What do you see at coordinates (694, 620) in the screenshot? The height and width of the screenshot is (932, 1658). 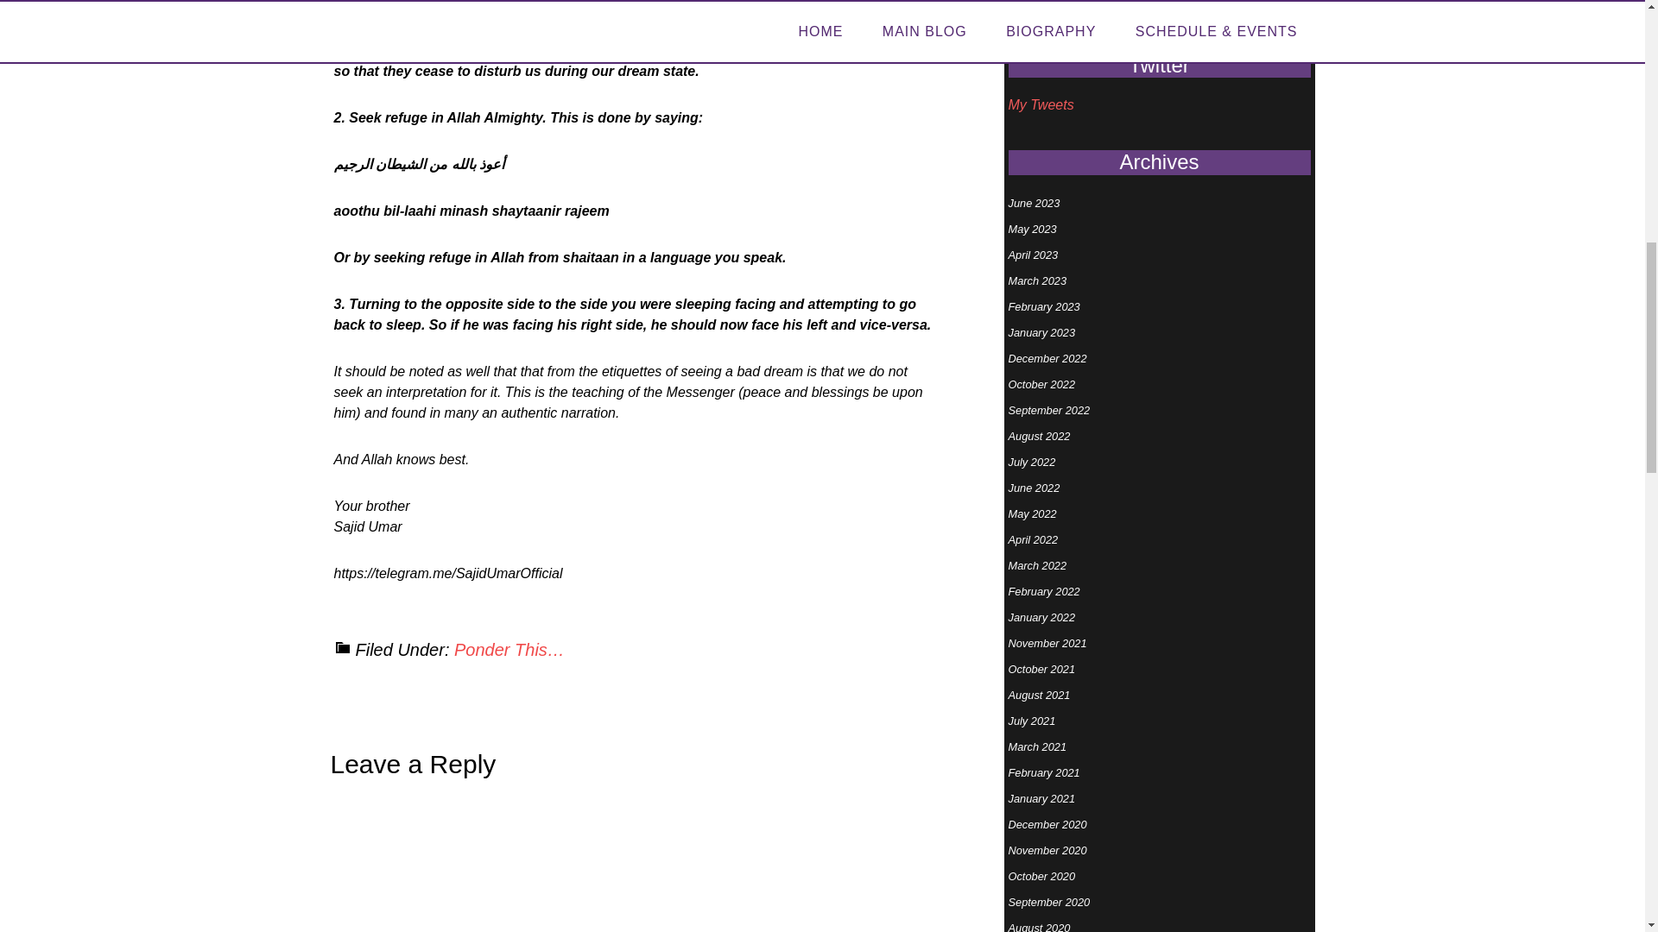 I see `Share by email` at bounding box center [694, 620].